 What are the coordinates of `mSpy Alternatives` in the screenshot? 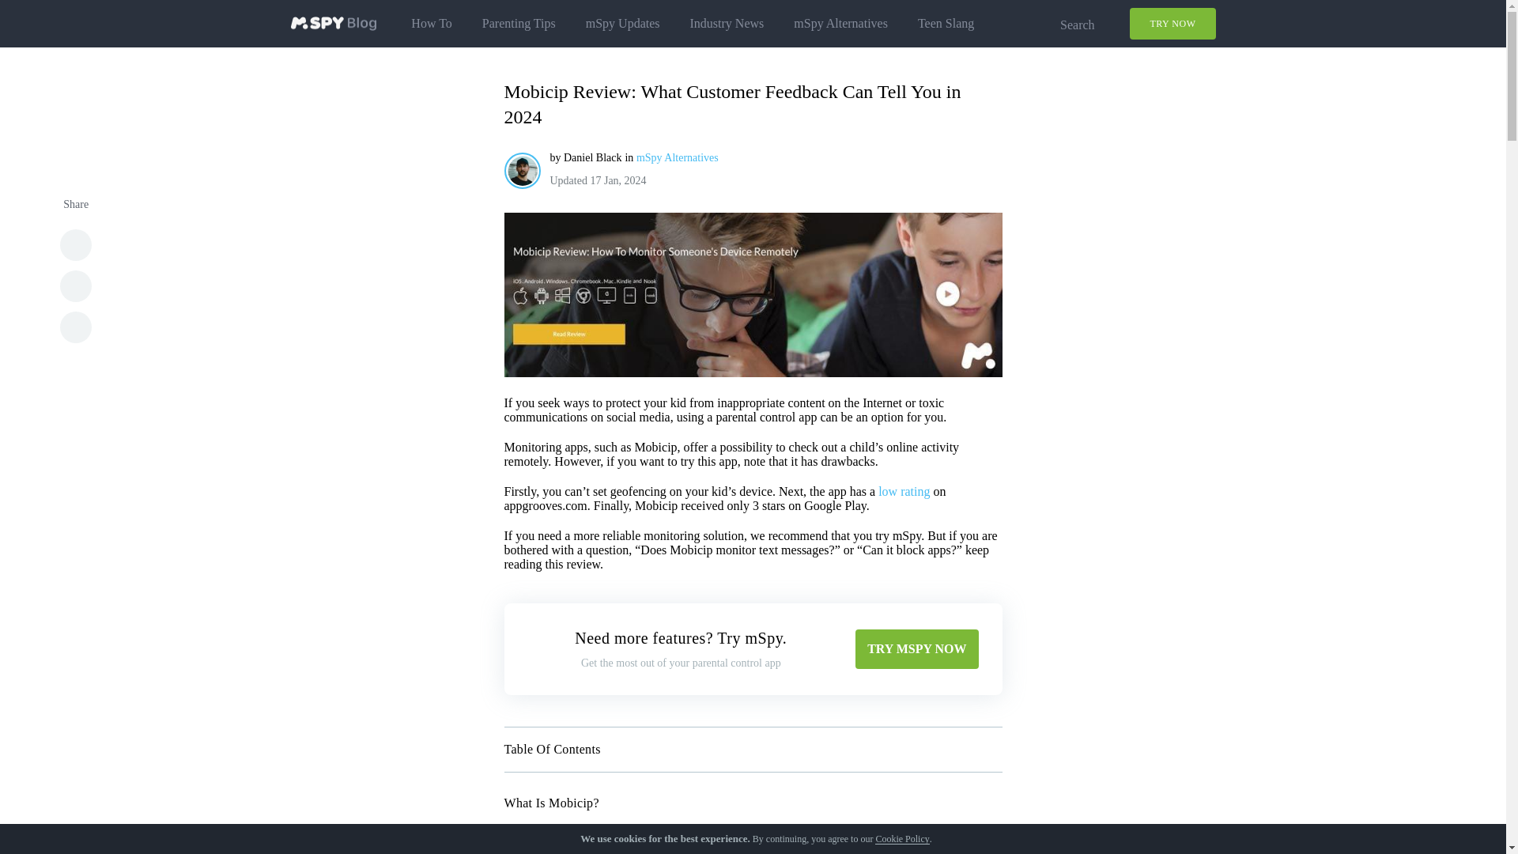 It's located at (677, 158).